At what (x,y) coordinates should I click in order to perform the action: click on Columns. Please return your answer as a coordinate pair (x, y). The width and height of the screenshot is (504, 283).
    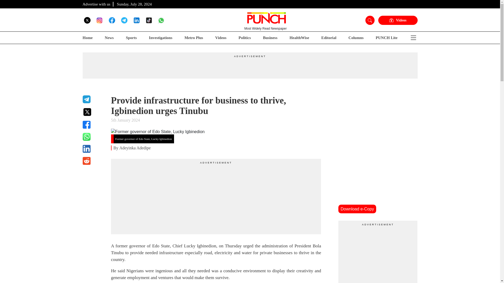
    Looking at the image, I should click on (356, 38).